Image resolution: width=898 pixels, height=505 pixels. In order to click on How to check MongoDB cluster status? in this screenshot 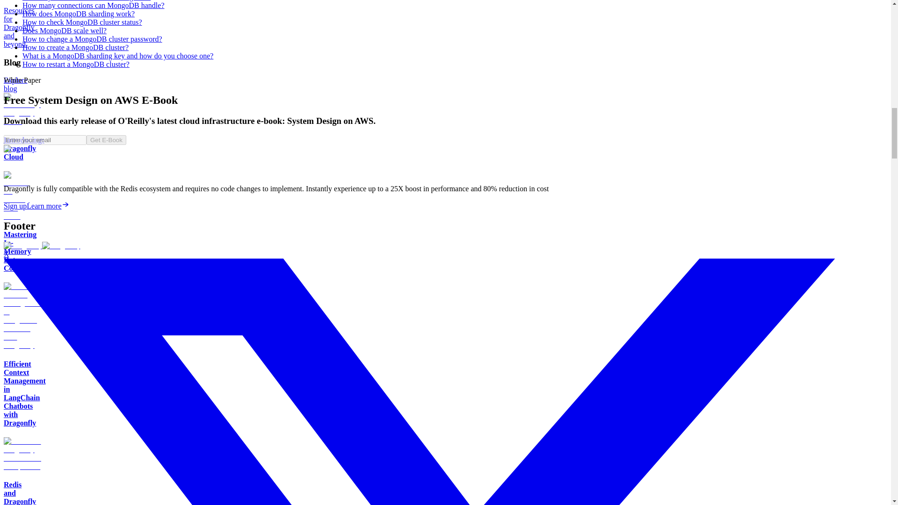, I will do `click(82, 22)`.